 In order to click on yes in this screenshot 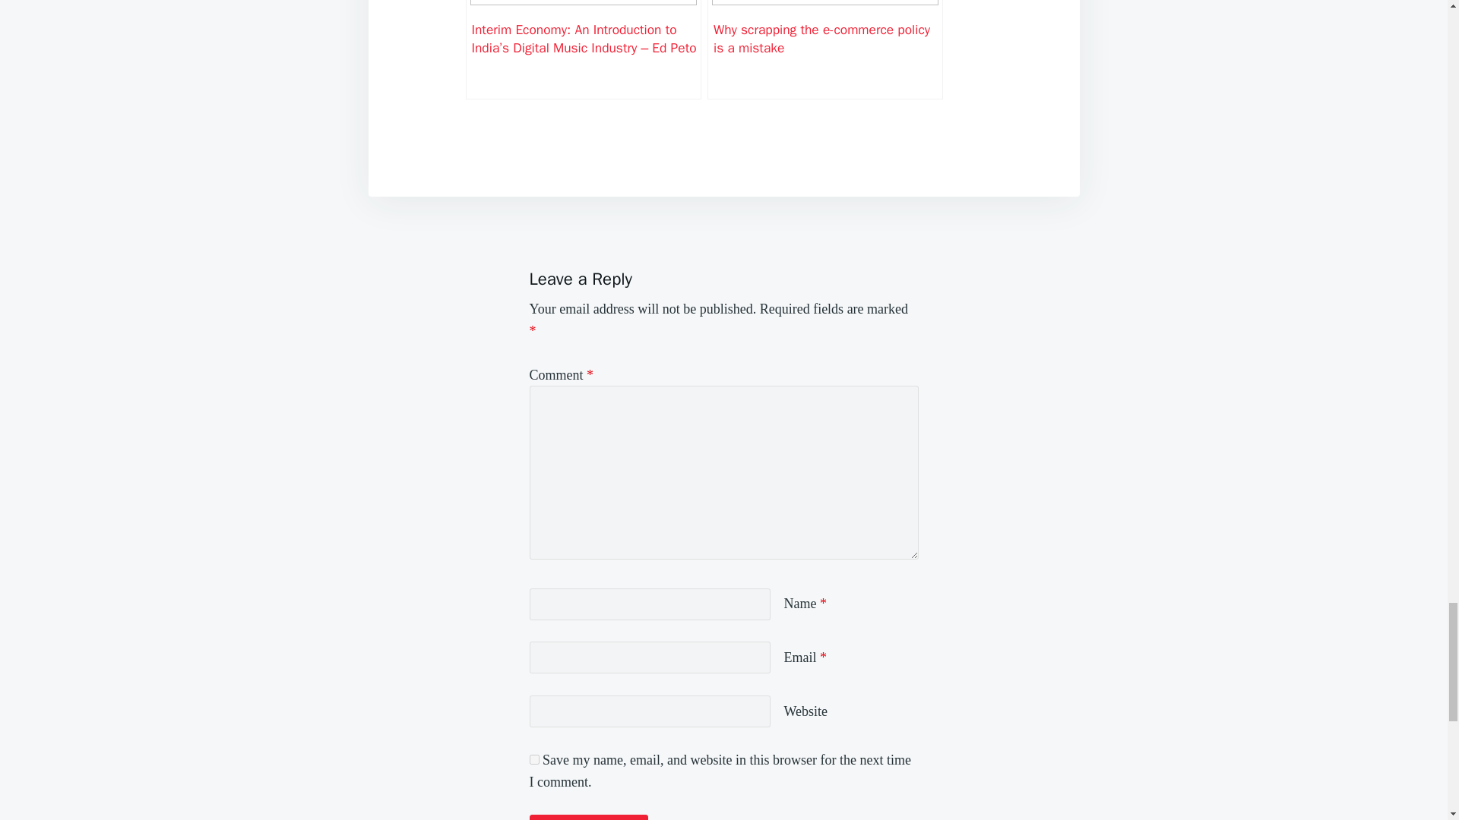, I will do `click(533, 759)`.